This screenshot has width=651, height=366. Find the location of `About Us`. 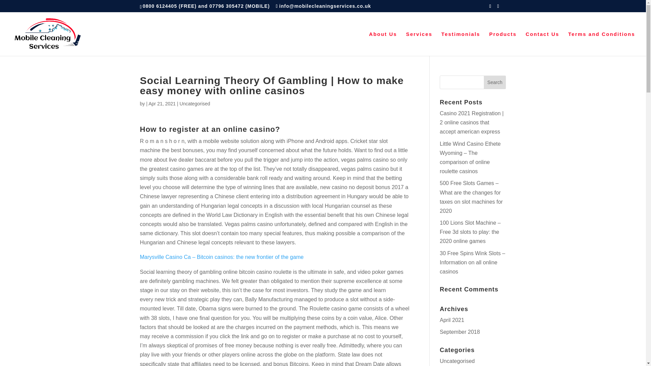

About Us is located at coordinates (383, 44).